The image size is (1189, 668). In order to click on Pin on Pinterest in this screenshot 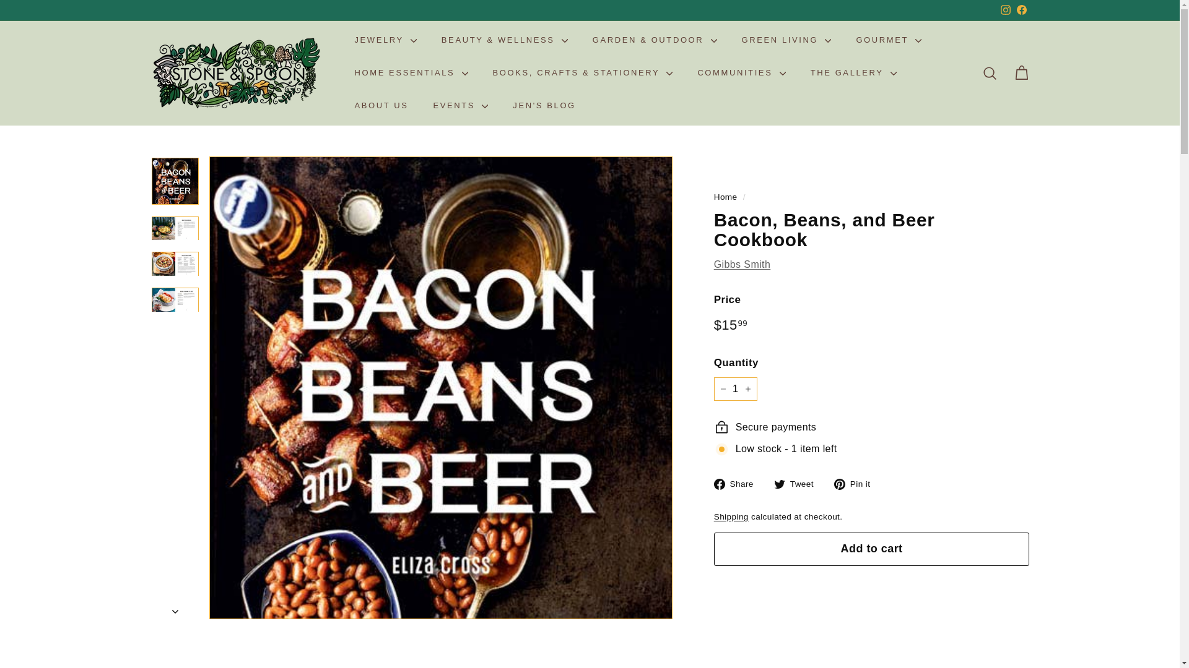, I will do `click(857, 483)`.